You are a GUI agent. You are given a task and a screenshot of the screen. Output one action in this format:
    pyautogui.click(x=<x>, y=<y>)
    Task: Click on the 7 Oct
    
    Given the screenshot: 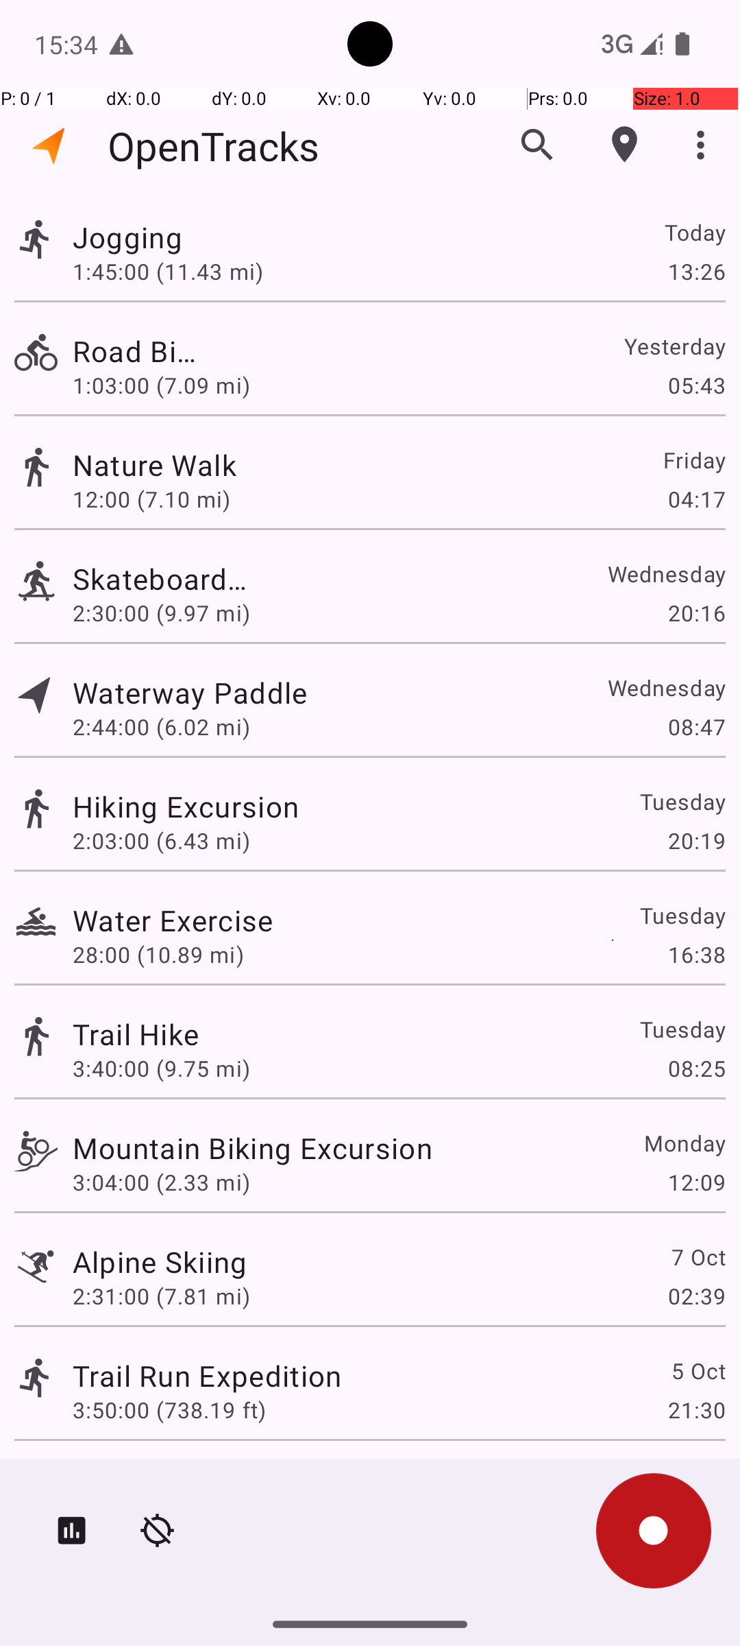 What is the action you would take?
    pyautogui.click(x=698, y=1256)
    